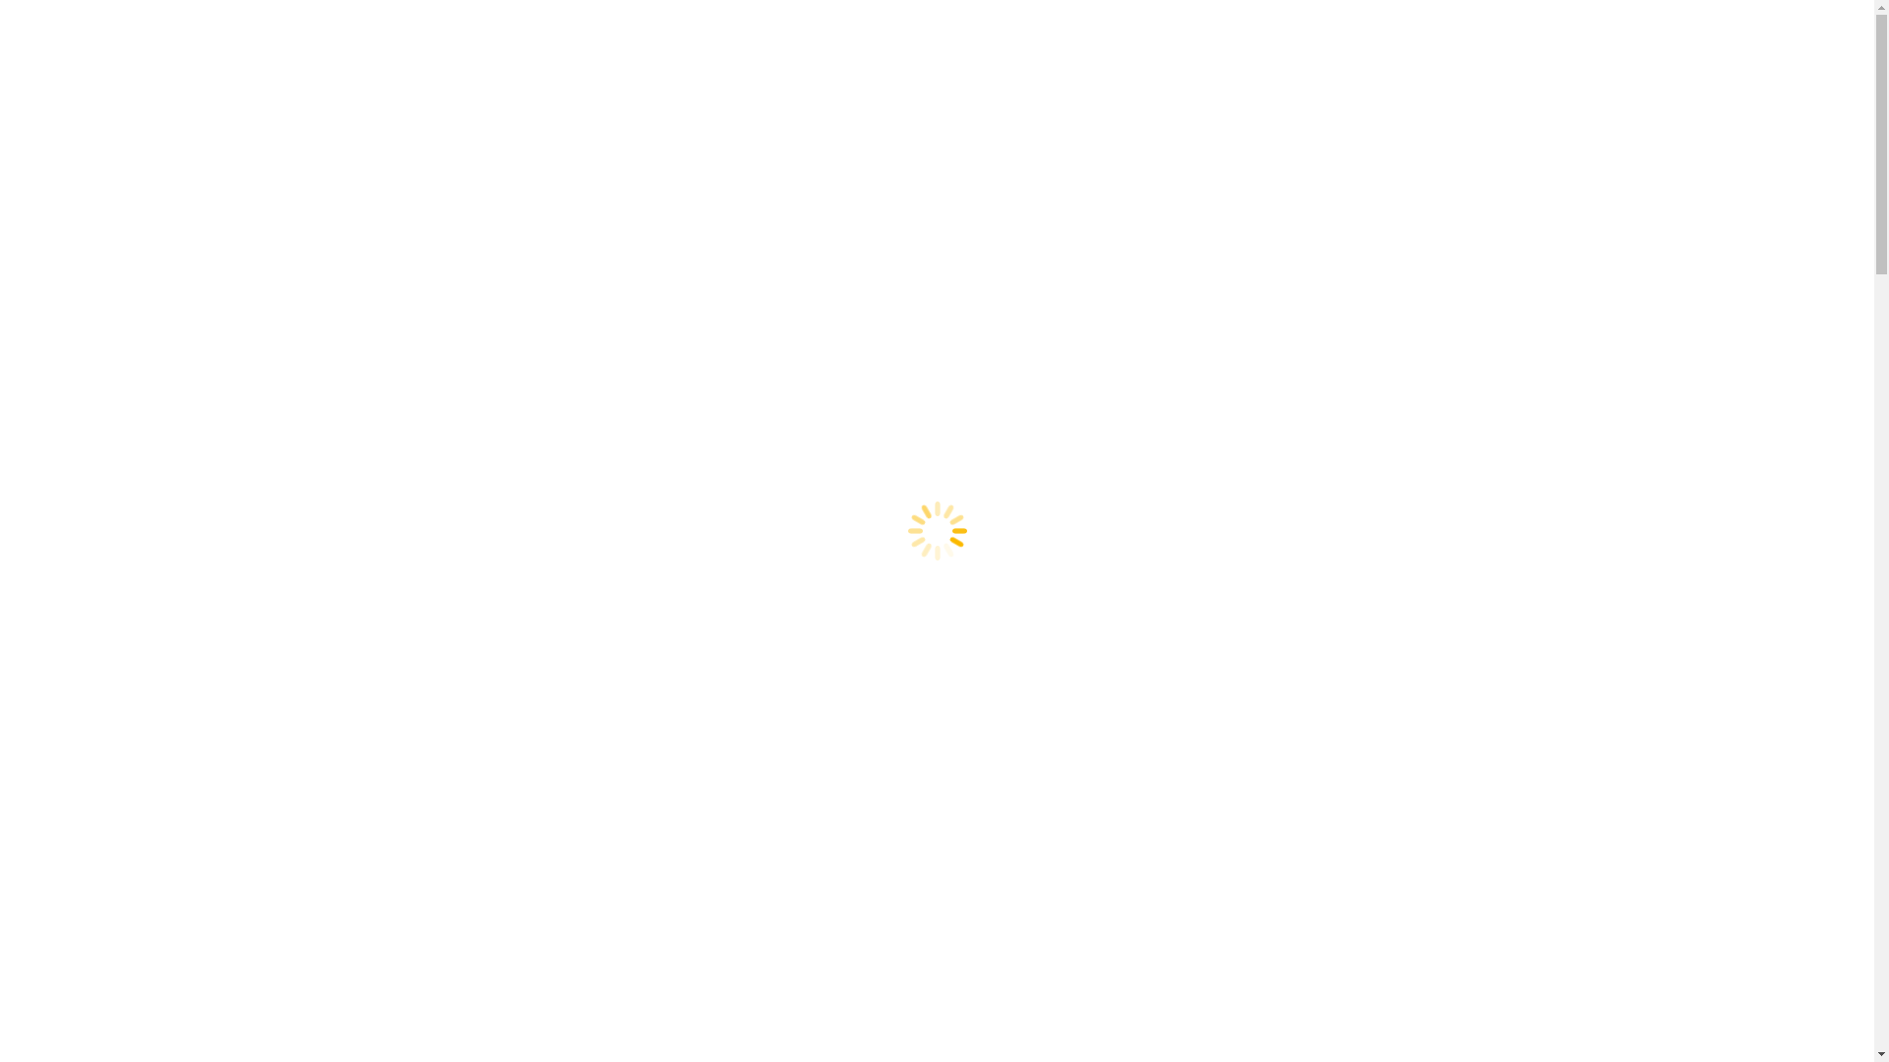 The height and width of the screenshot is (1062, 1889). I want to click on REFERENZEN, so click(1069, 235).